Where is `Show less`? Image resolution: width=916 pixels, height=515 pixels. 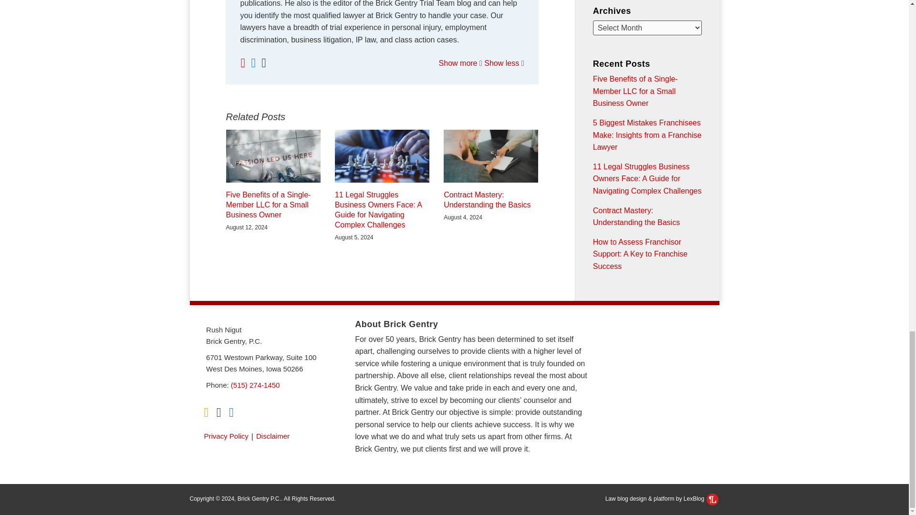 Show less is located at coordinates (504, 63).